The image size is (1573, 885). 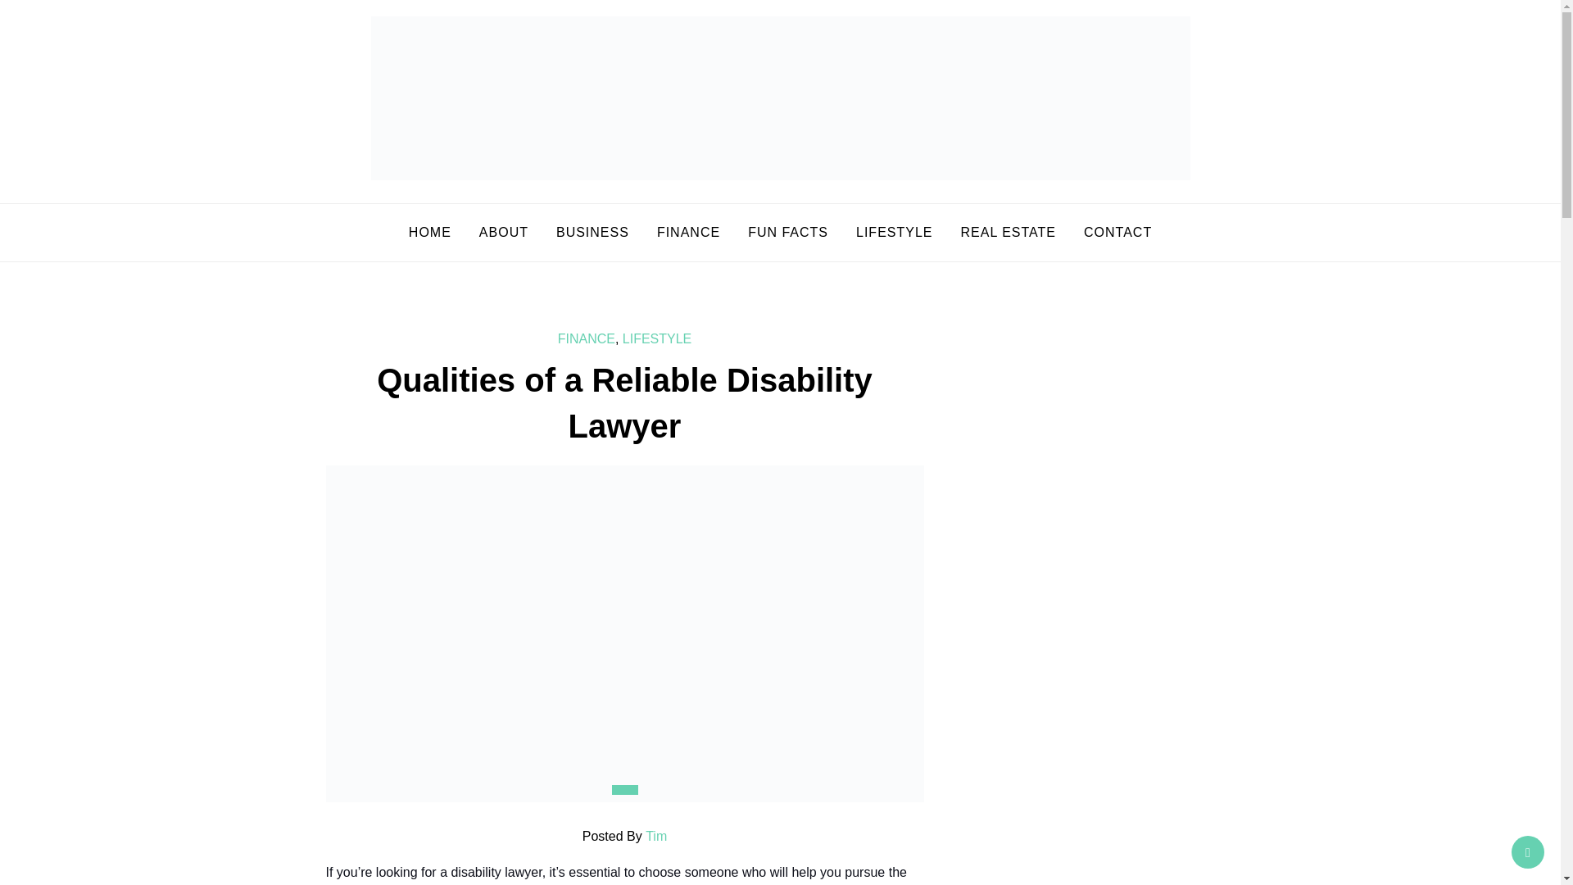 I want to click on FUN FACTS, so click(x=788, y=233).